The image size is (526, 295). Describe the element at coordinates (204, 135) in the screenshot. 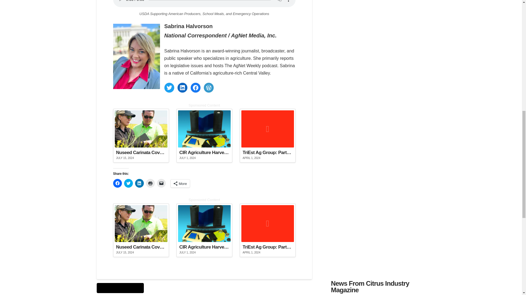

I see `Permalink to: "CIR Agriculture Harvester Products"` at that location.